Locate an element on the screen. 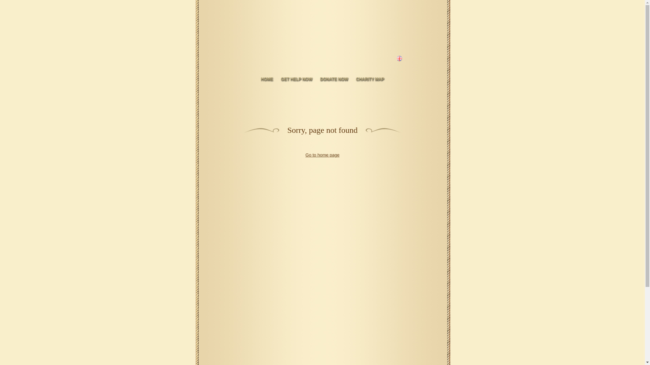  GET HELP NOW is located at coordinates (296, 79).